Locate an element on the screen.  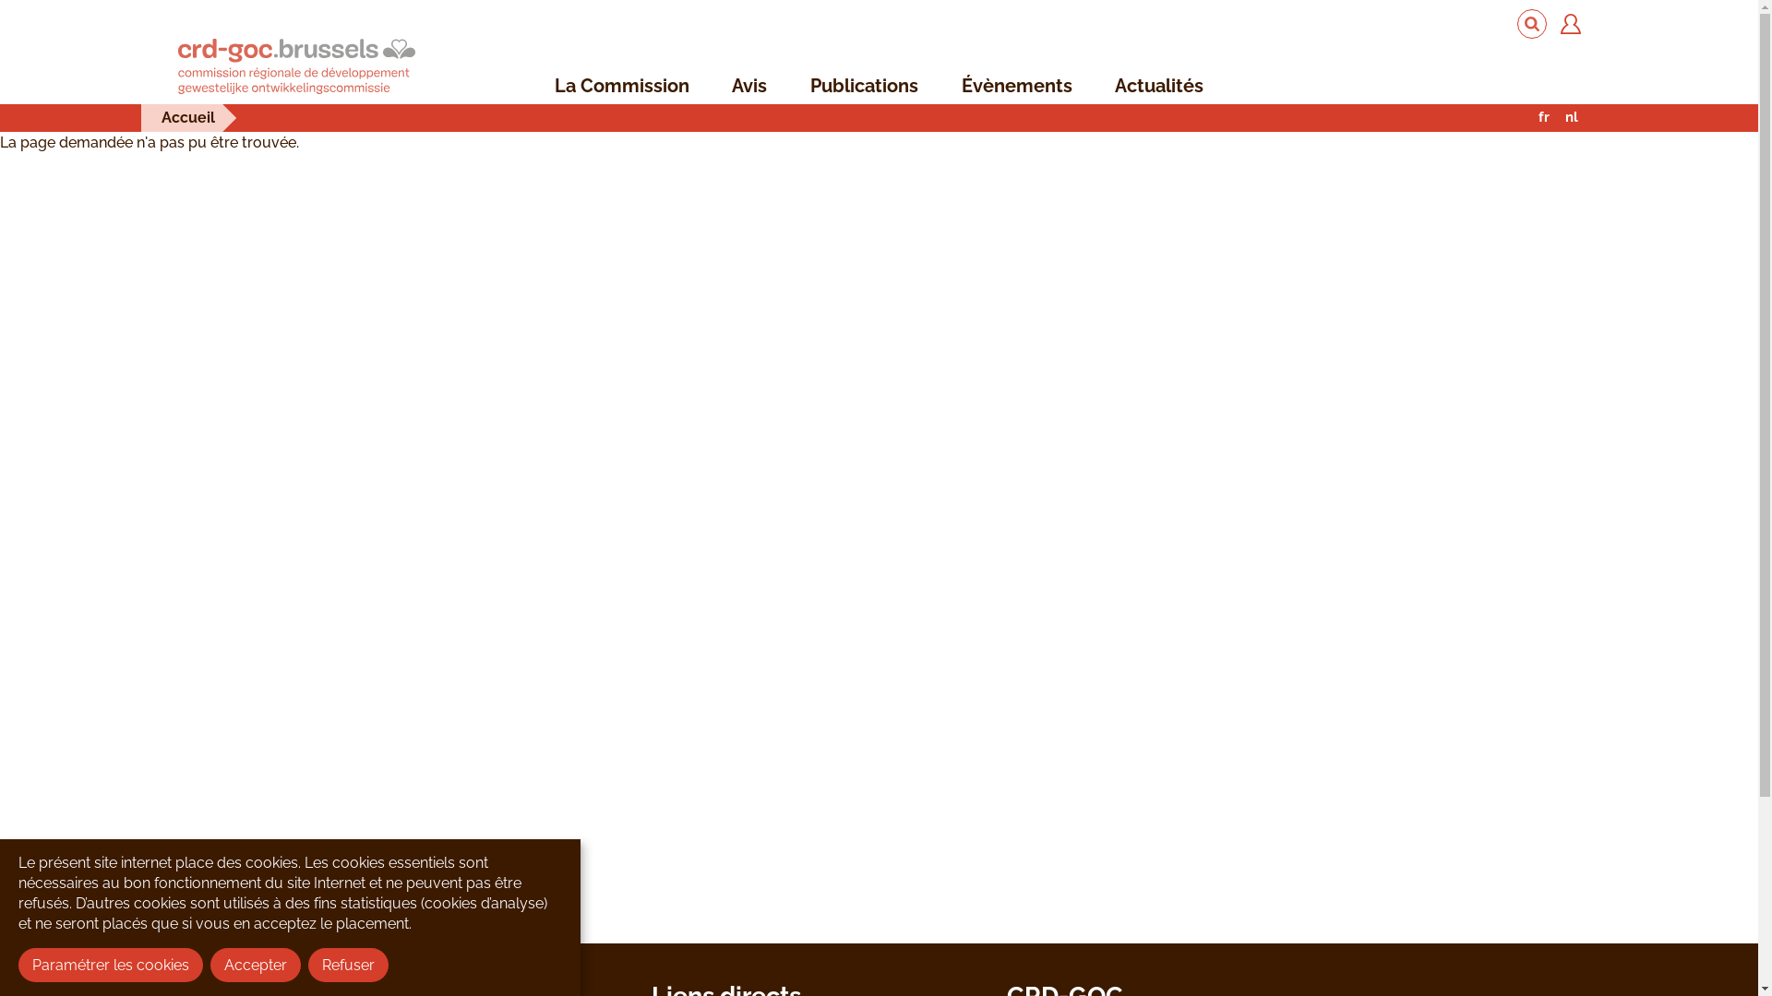
fr is located at coordinates (1543, 118).